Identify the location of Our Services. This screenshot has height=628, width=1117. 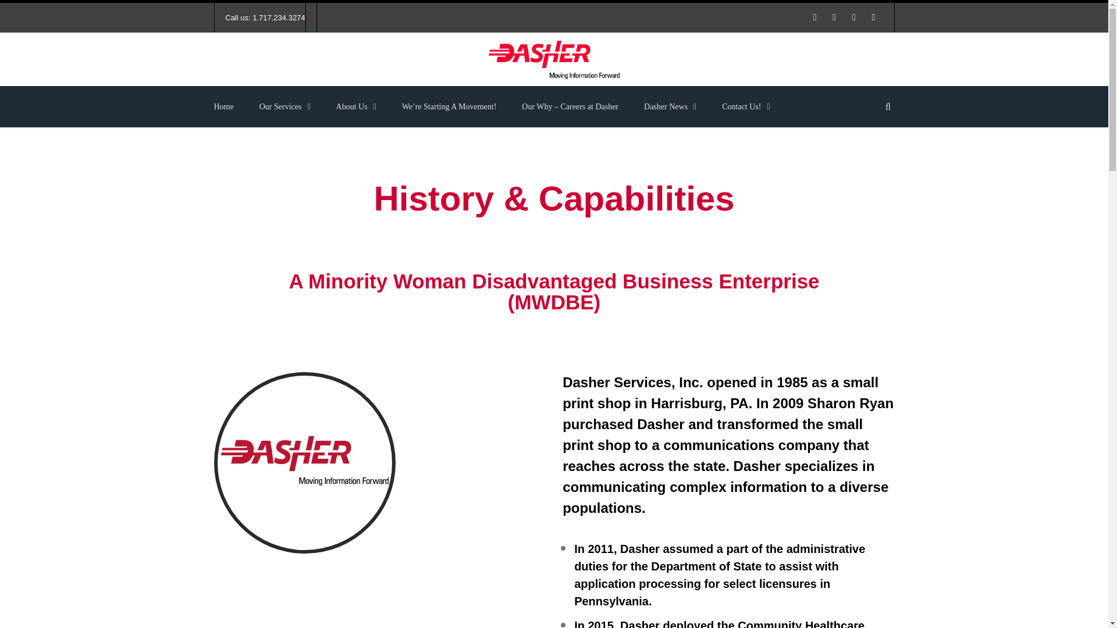
(285, 107).